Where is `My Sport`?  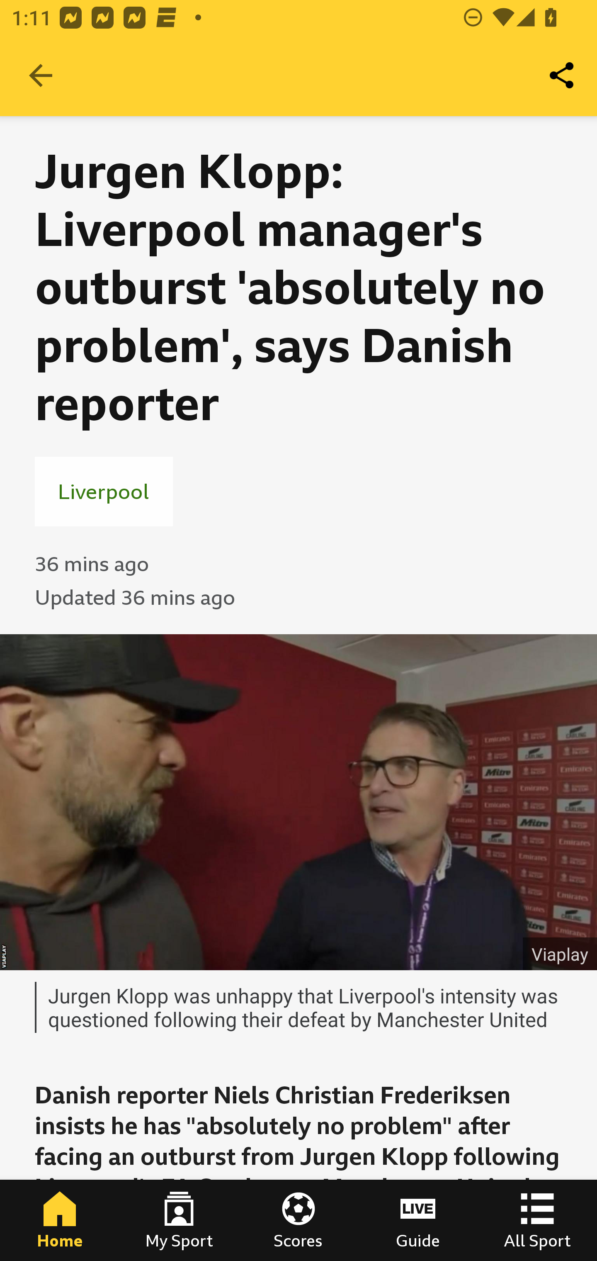 My Sport is located at coordinates (179, 1220).